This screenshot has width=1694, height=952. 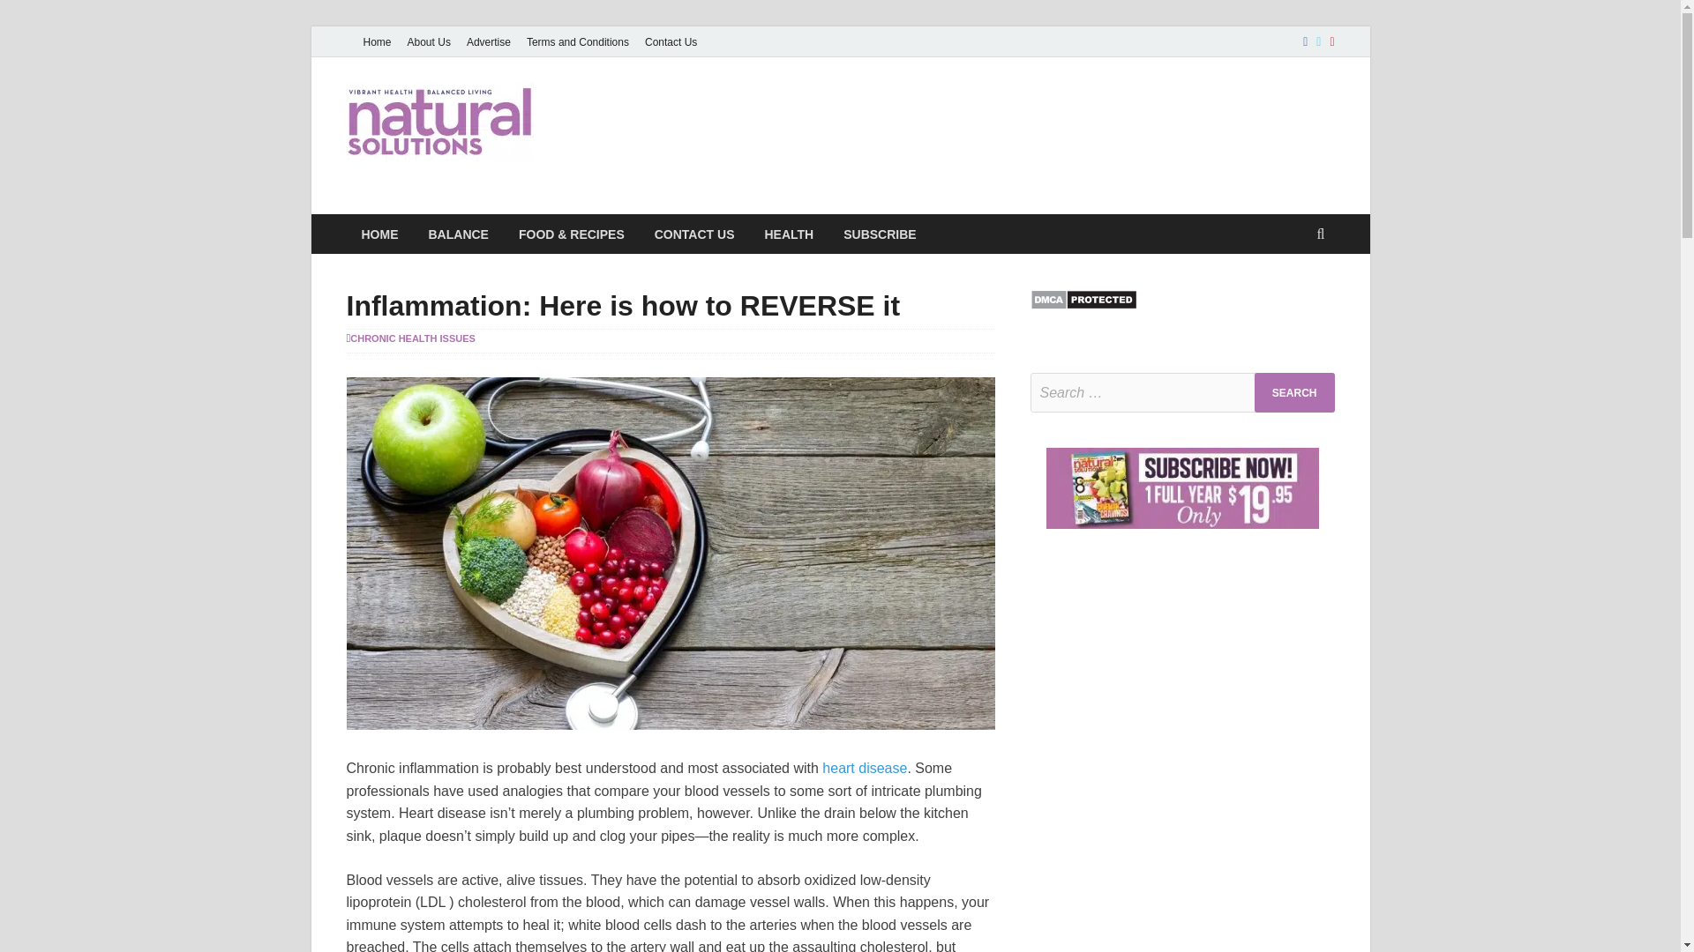 I want to click on BALANCE, so click(x=458, y=234).